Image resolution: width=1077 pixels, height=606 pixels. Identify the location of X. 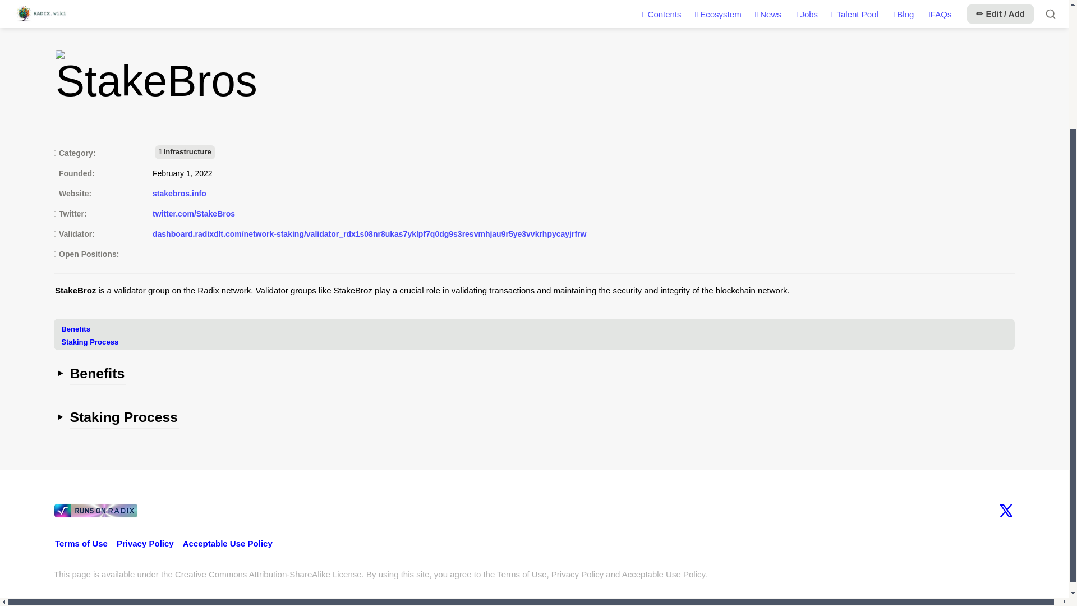
(1005, 511).